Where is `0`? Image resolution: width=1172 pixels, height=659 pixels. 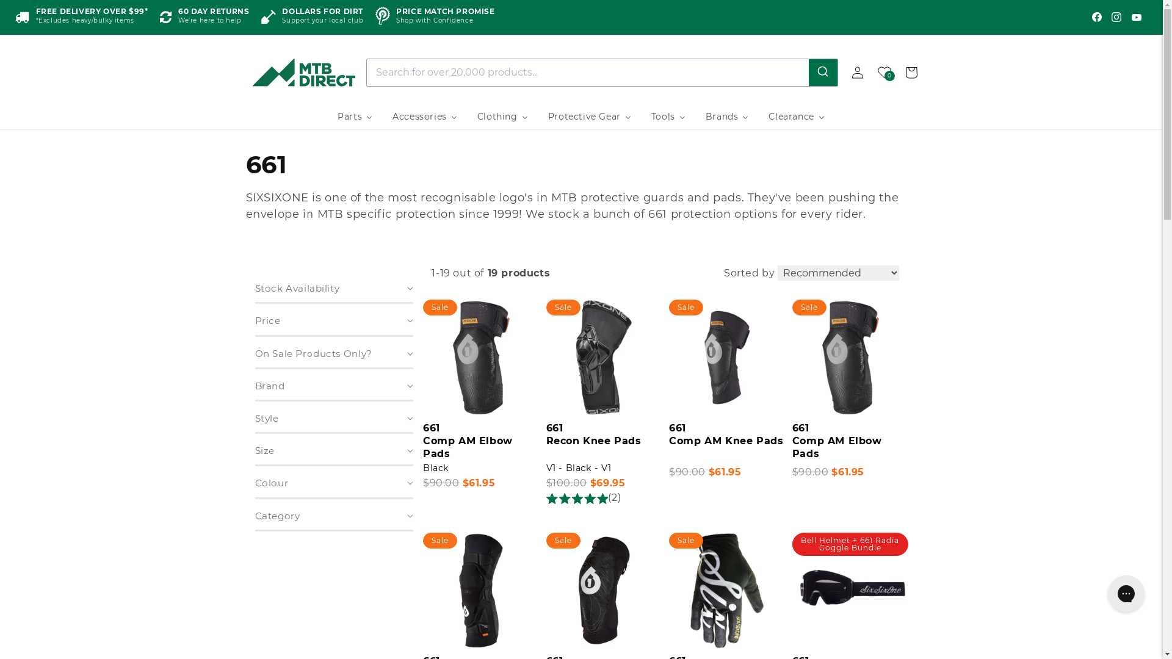 0 is located at coordinates (884, 72).